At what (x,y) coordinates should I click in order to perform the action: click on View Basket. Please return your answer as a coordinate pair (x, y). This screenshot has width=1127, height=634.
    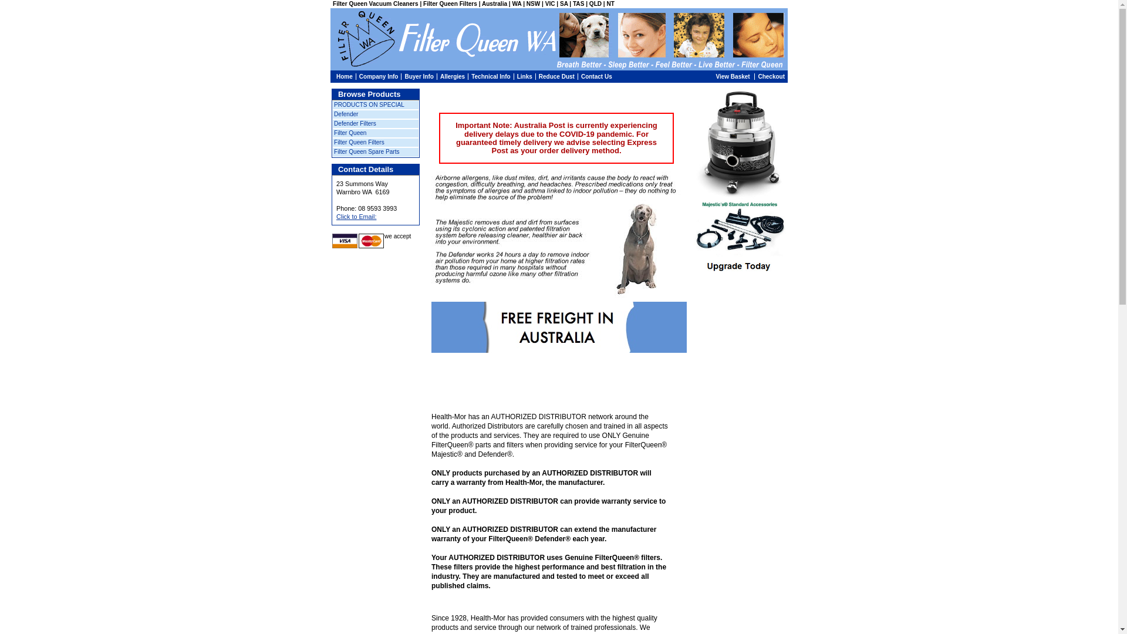
    Looking at the image, I should click on (733, 76).